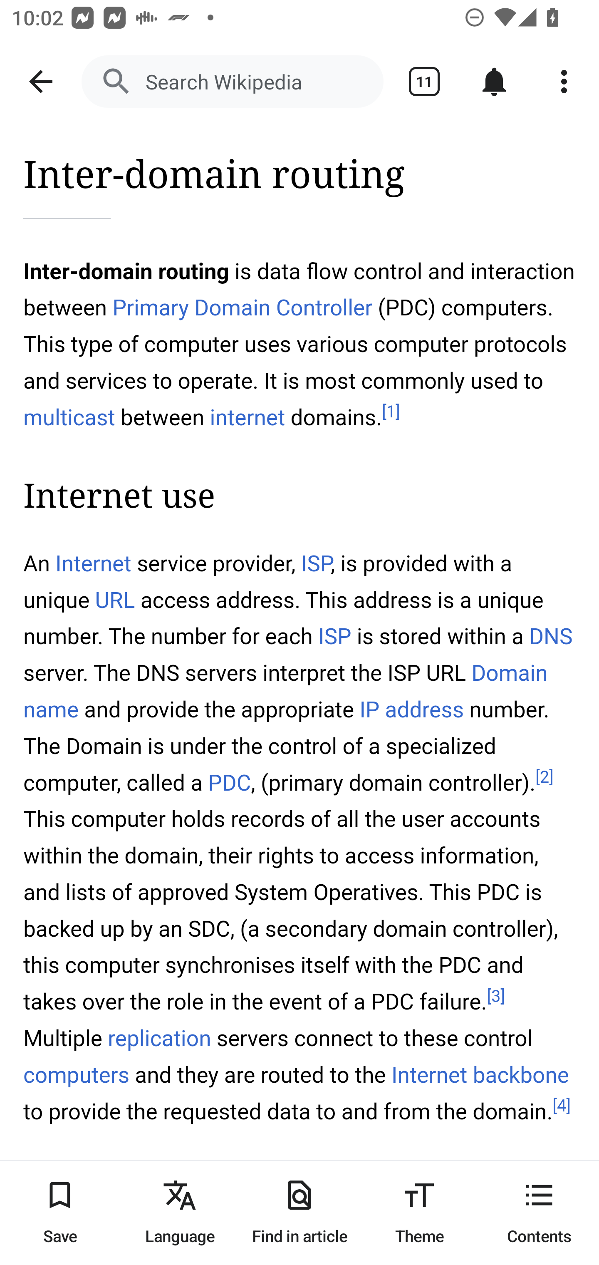  Describe the element at coordinates (424, 82) in the screenshot. I see `Show tabs 11` at that location.